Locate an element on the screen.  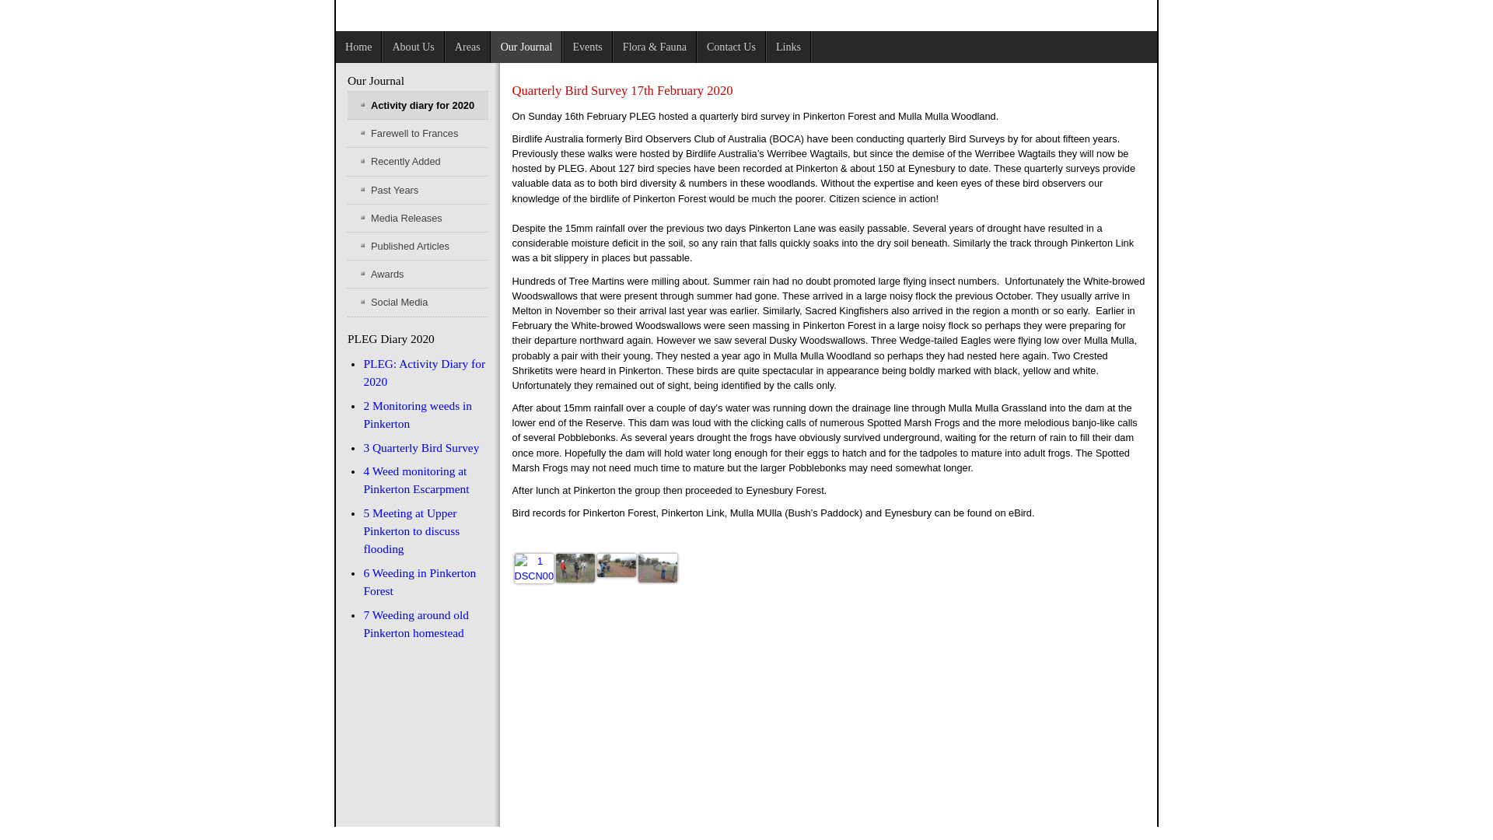
Contact Us is located at coordinates (732, 47).